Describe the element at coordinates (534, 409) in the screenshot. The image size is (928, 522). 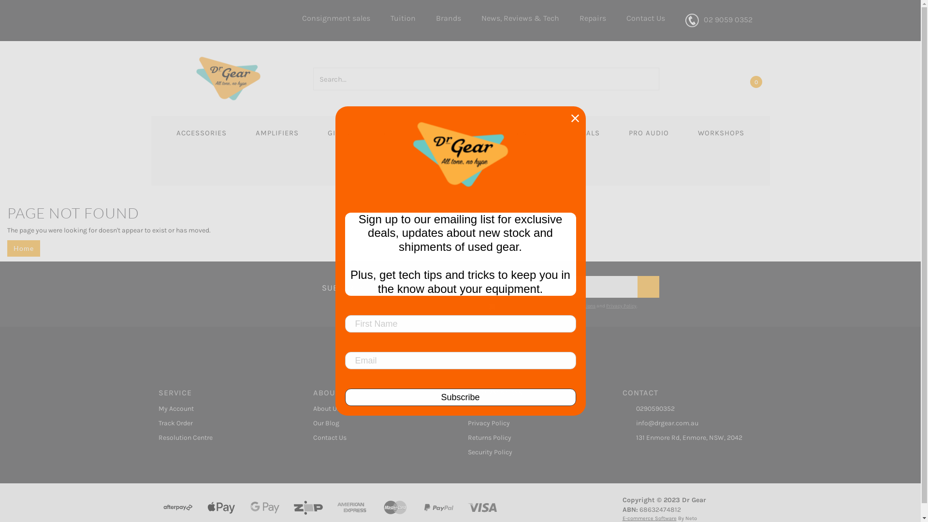
I see `Terms of Use` at that location.